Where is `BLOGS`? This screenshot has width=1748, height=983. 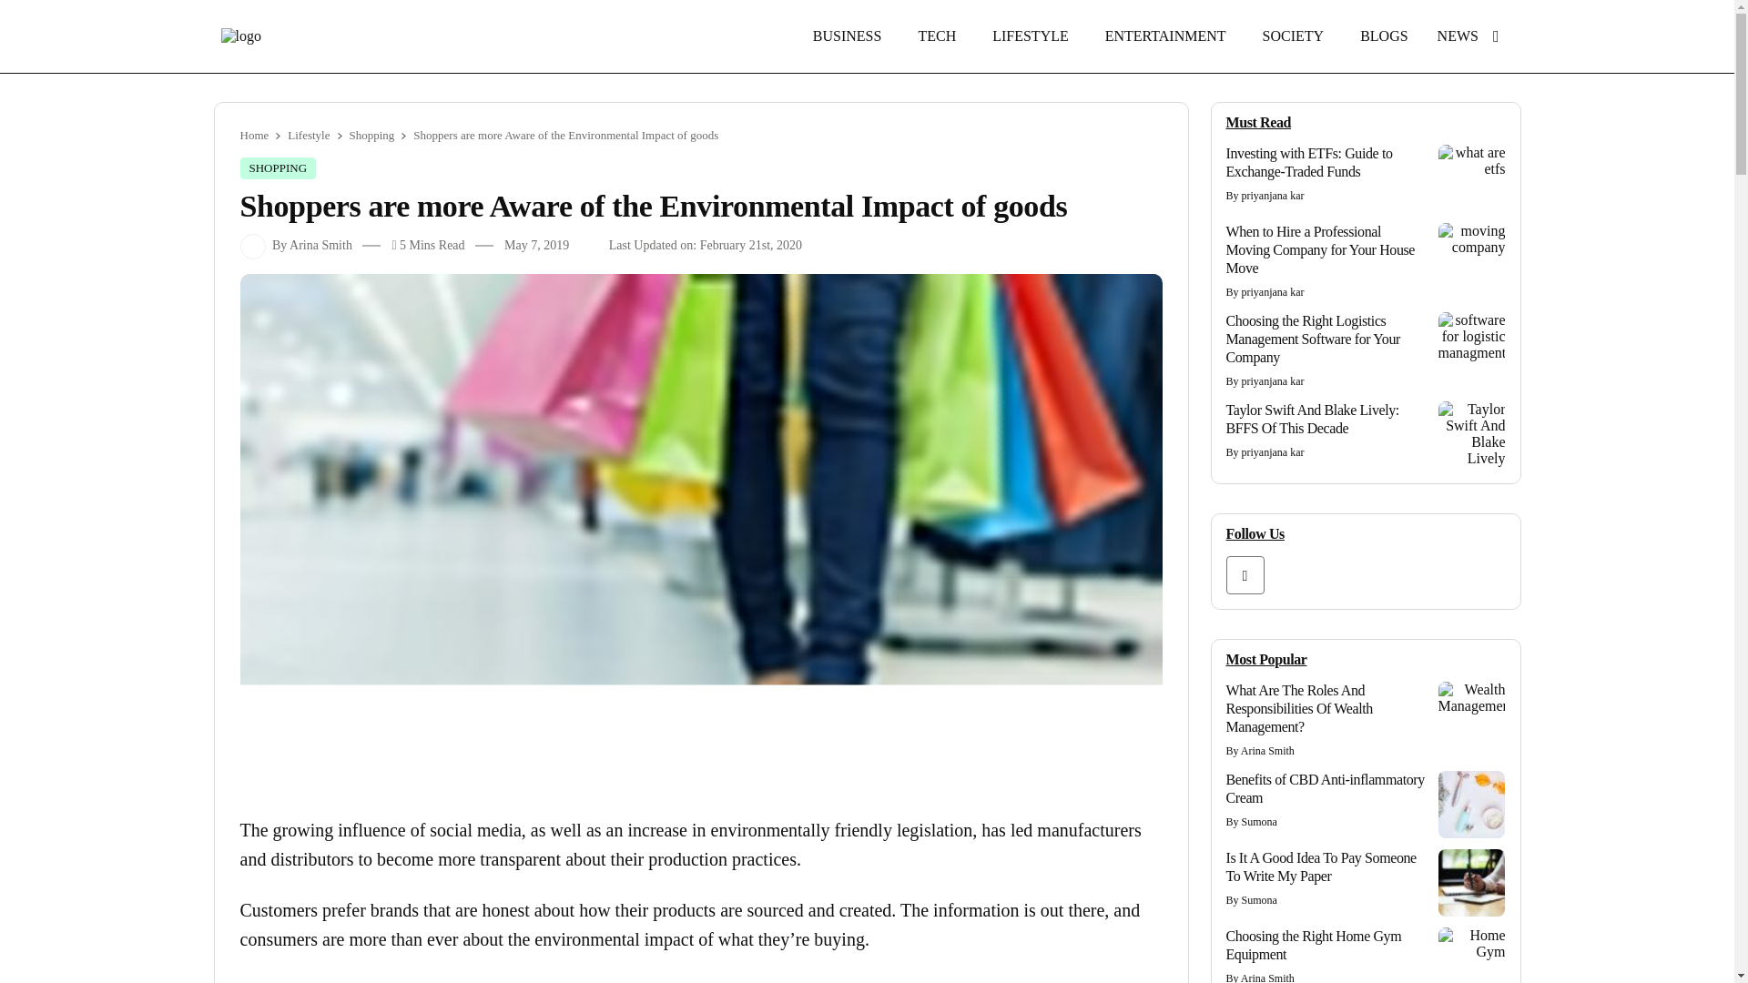
BLOGS is located at coordinates (1383, 36).